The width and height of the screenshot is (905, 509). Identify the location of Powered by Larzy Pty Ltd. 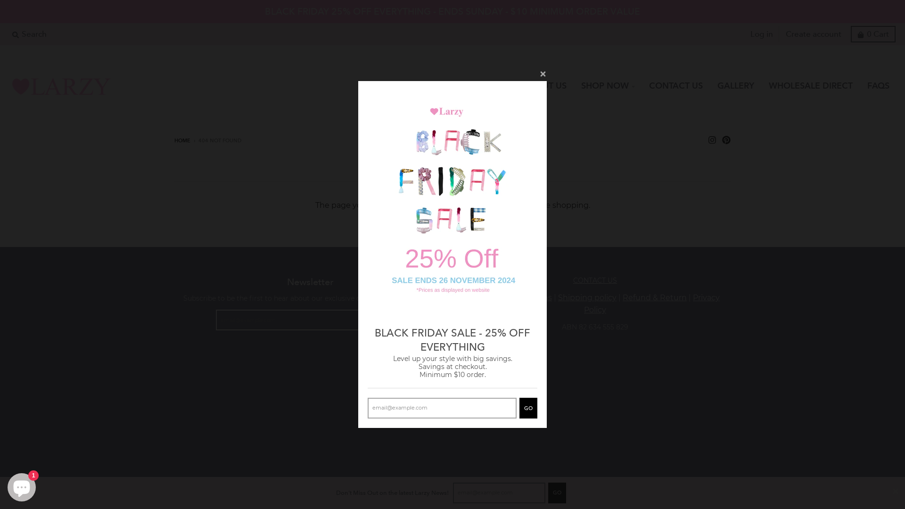
(452, 399).